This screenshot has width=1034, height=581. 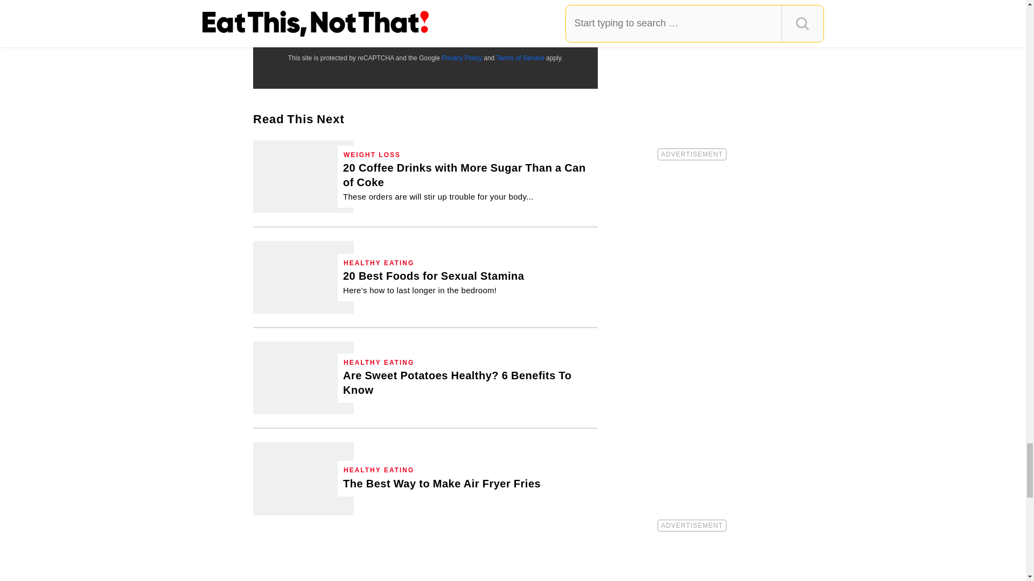 What do you see at coordinates (467, 181) in the screenshot?
I see `20 Coffee Drinks with More Sugar Than a Can of Coke` at bounding box center [467, 181].